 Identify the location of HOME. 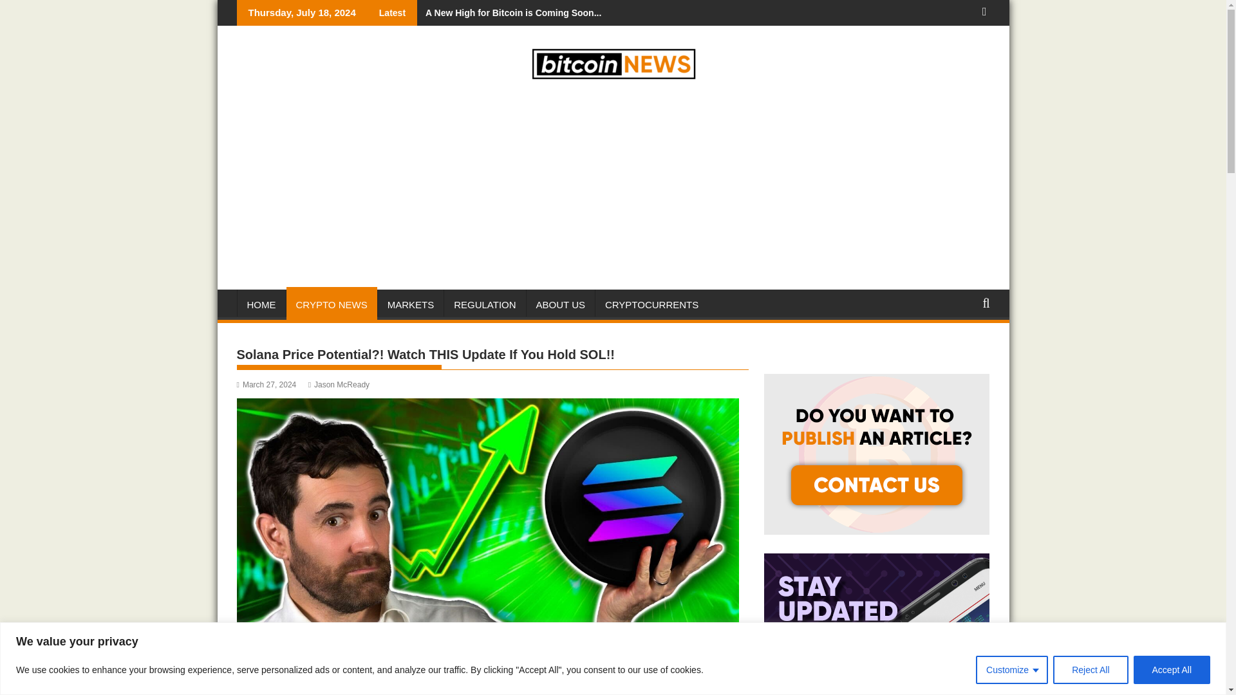
(261, 305).